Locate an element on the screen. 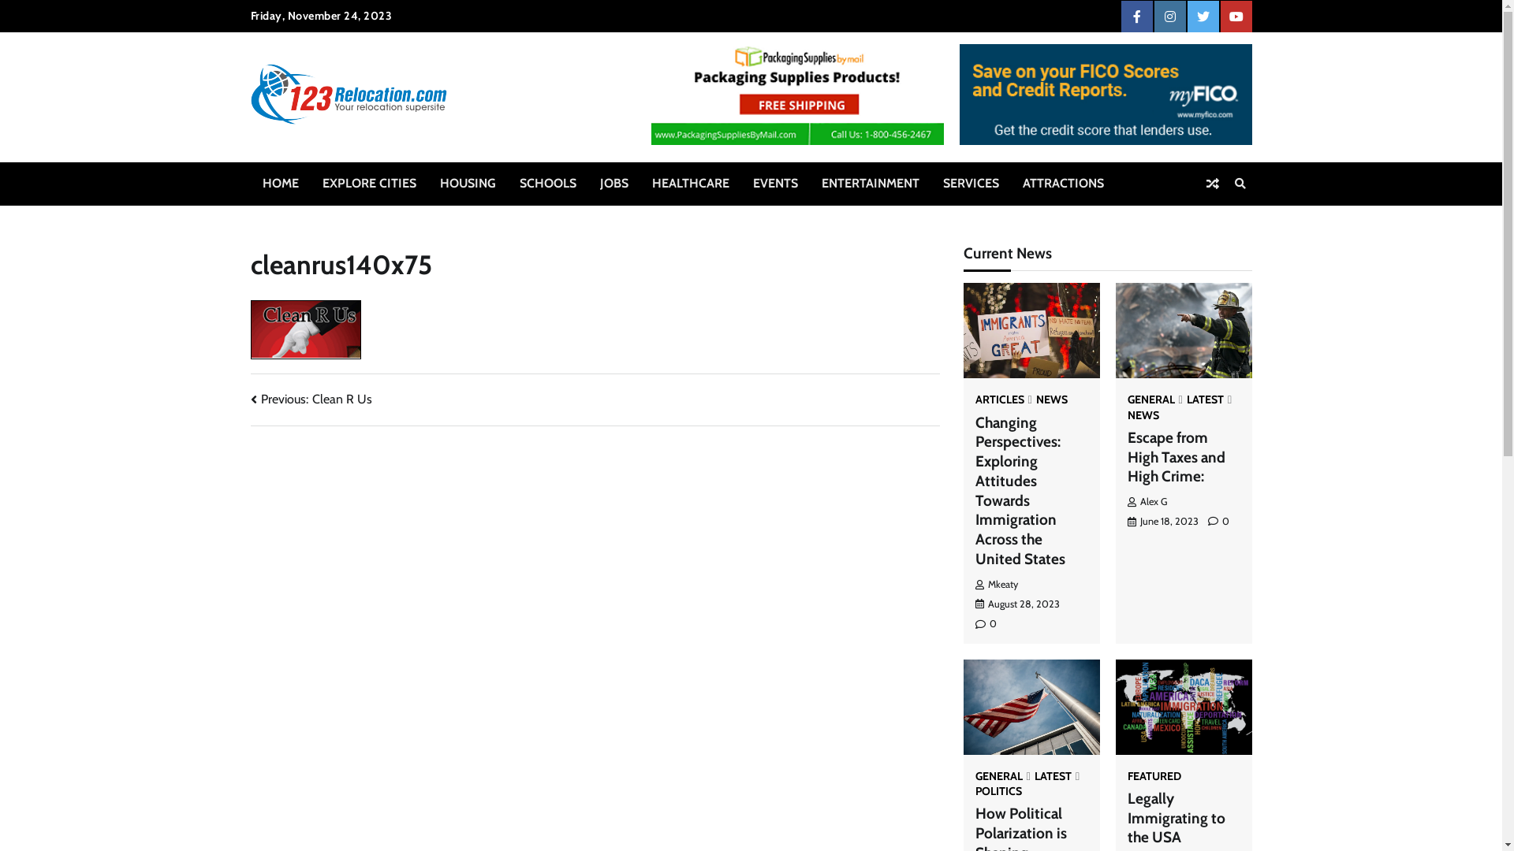  Escape from High Taxes and High Crime: is located at coordinates (1177, 457).